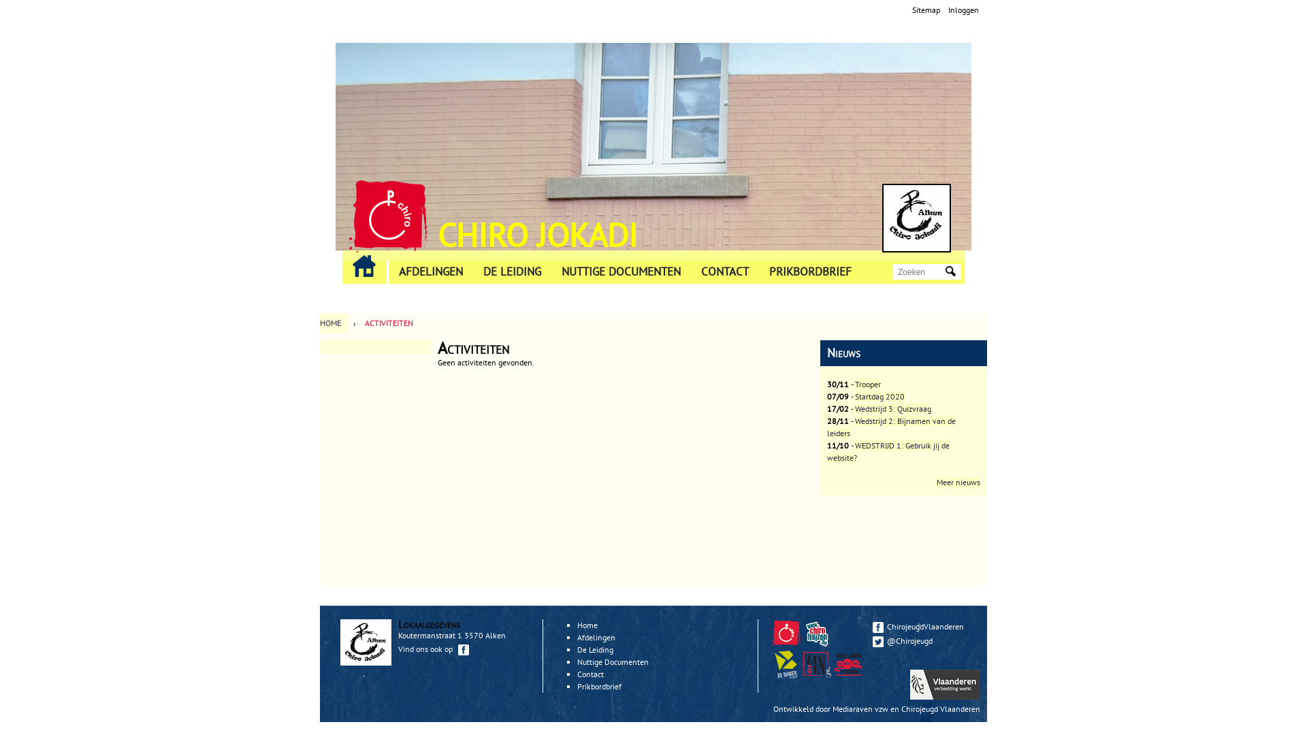 This screenshot has height=735, width=1307. Describe the element at coordinates (786, 633) in the screenshot. I see `Chirojeugd Vlaanderen` at that location.